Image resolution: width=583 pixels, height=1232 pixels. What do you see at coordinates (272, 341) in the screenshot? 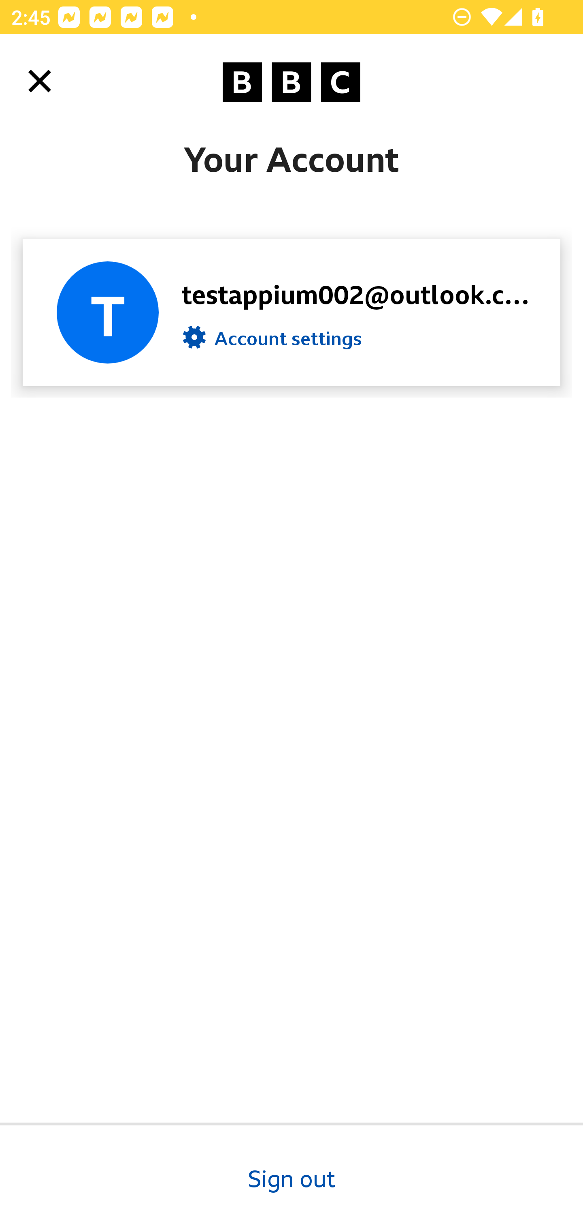
I see `Account settings` at bounding box center [272, 341].